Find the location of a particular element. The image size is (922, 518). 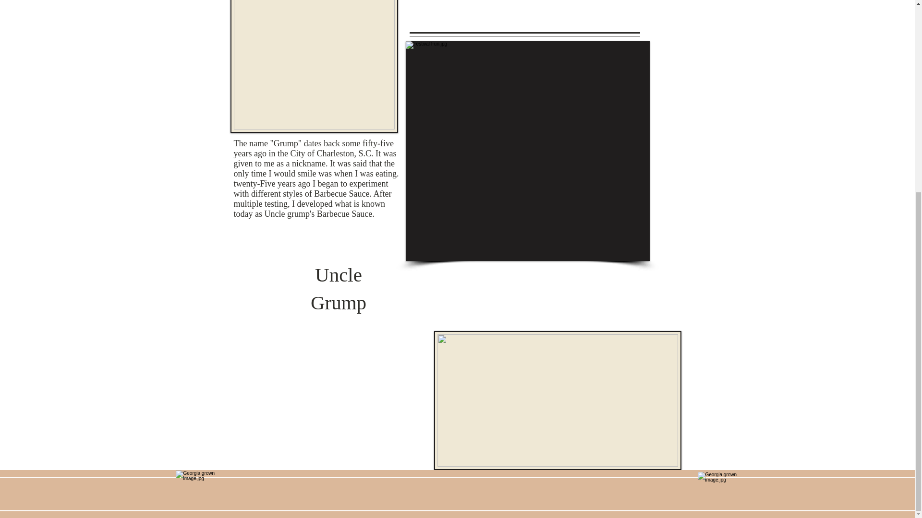

Unclegrump Me Pic.jpg is located at coordinates (314, 66).